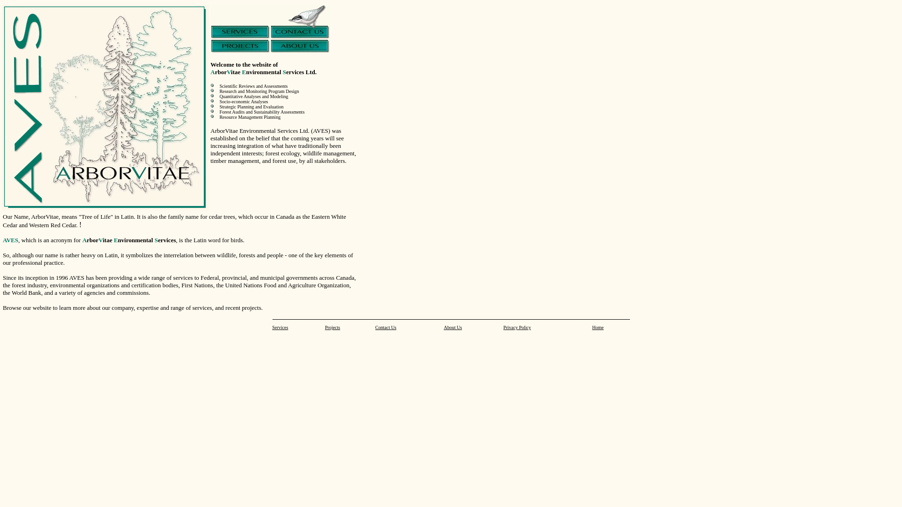 This screenshot has height=507, width=902. Describe the element at coordinates (518, 330) in the screenshot. I see `Privacy Policy` at that location.